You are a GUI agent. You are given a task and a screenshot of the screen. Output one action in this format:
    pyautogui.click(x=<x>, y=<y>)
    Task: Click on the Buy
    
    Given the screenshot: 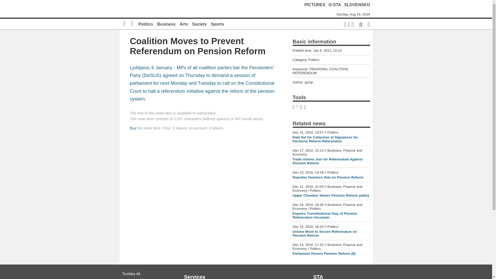 What is the action you would take?
    pyautogui.click(x=133, y=128)
    